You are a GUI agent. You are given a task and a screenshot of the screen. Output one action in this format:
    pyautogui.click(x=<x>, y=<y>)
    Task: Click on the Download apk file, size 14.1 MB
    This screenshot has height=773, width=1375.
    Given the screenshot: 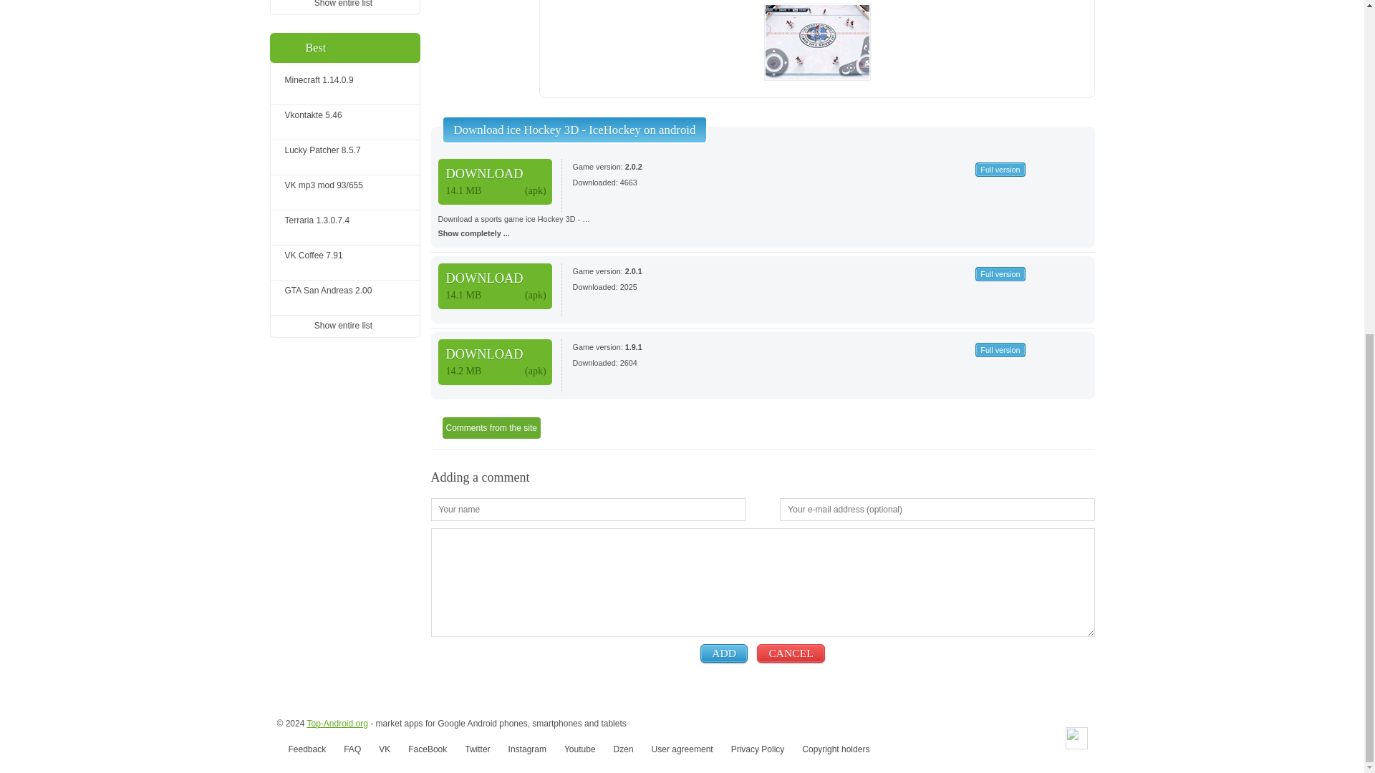 What is the action you would take?
    pyautogui.click(x=496, y=286)
    